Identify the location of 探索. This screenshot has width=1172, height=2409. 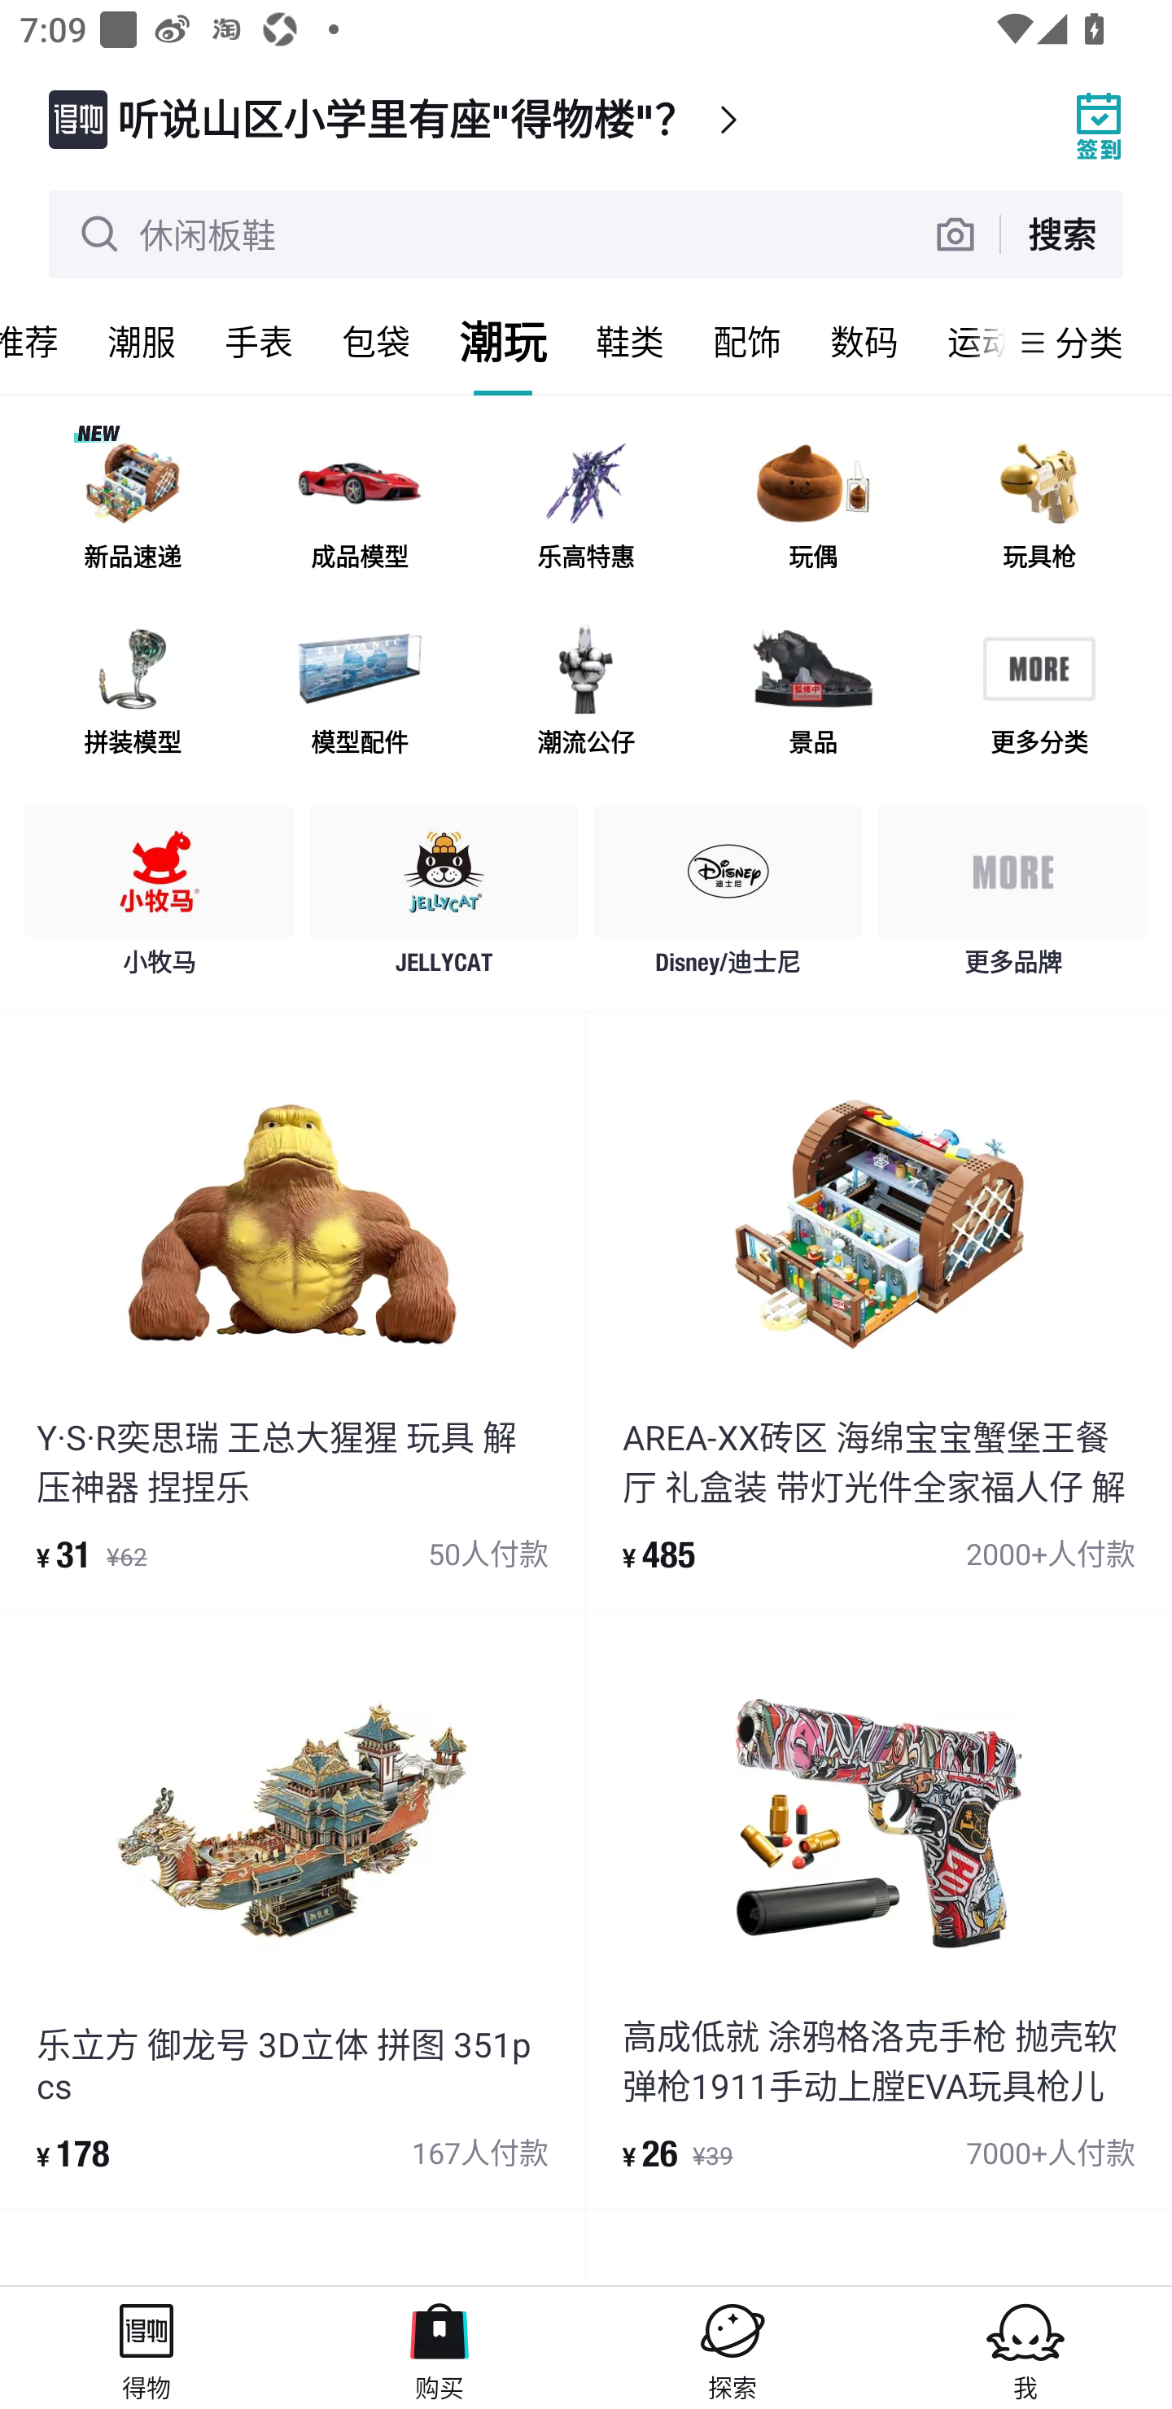
(732, 2347).